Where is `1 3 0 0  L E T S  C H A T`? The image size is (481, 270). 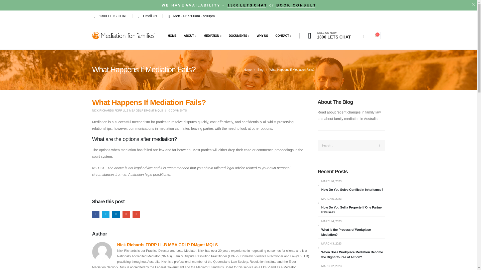
1 3 0 0  L E T S  C H A T is located at coordinates (247, 5).